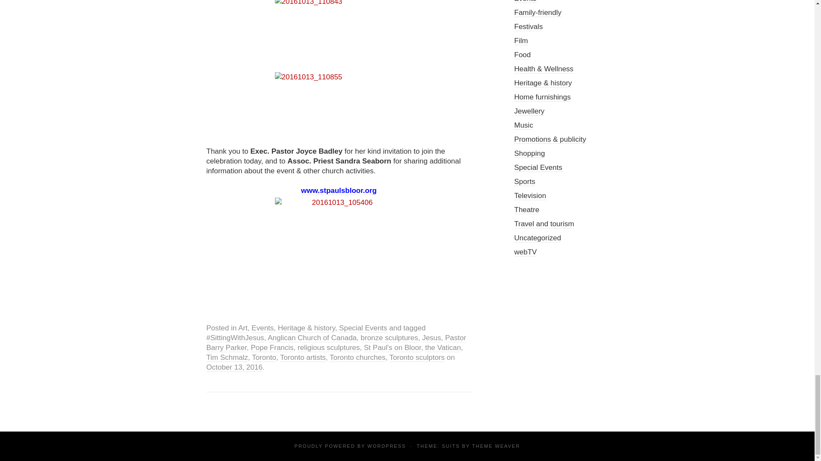 This screenshot has width=821, height=461. Describe the element at coordinates (303, 358) in the screenshot. I see `Toronto artists` at that location.